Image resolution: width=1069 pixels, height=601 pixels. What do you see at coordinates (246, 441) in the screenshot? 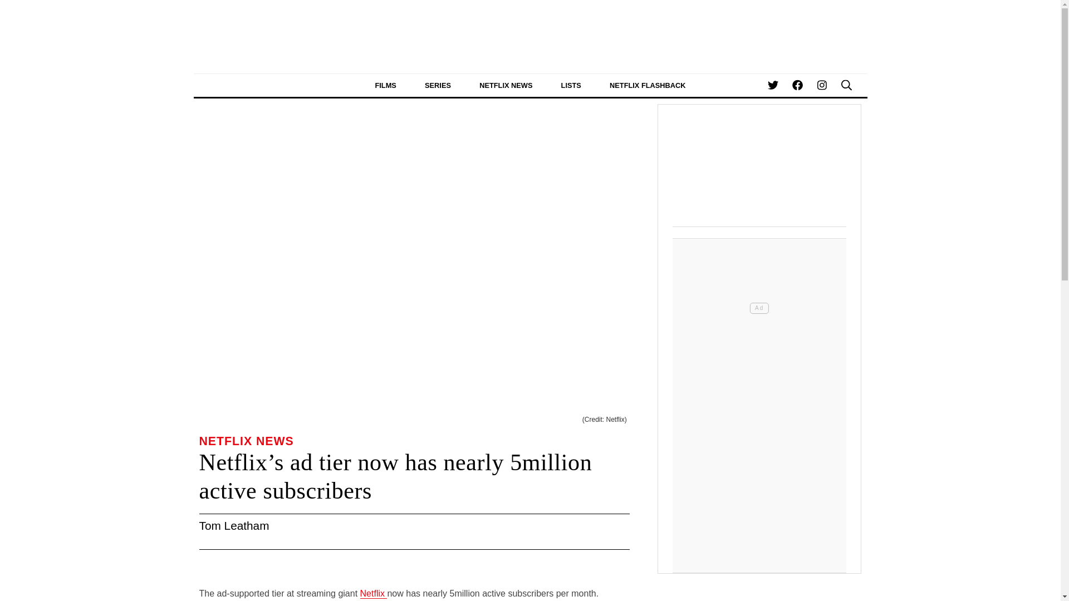
I see `NETFLIX NEWS` at bounding box center [246, 441].